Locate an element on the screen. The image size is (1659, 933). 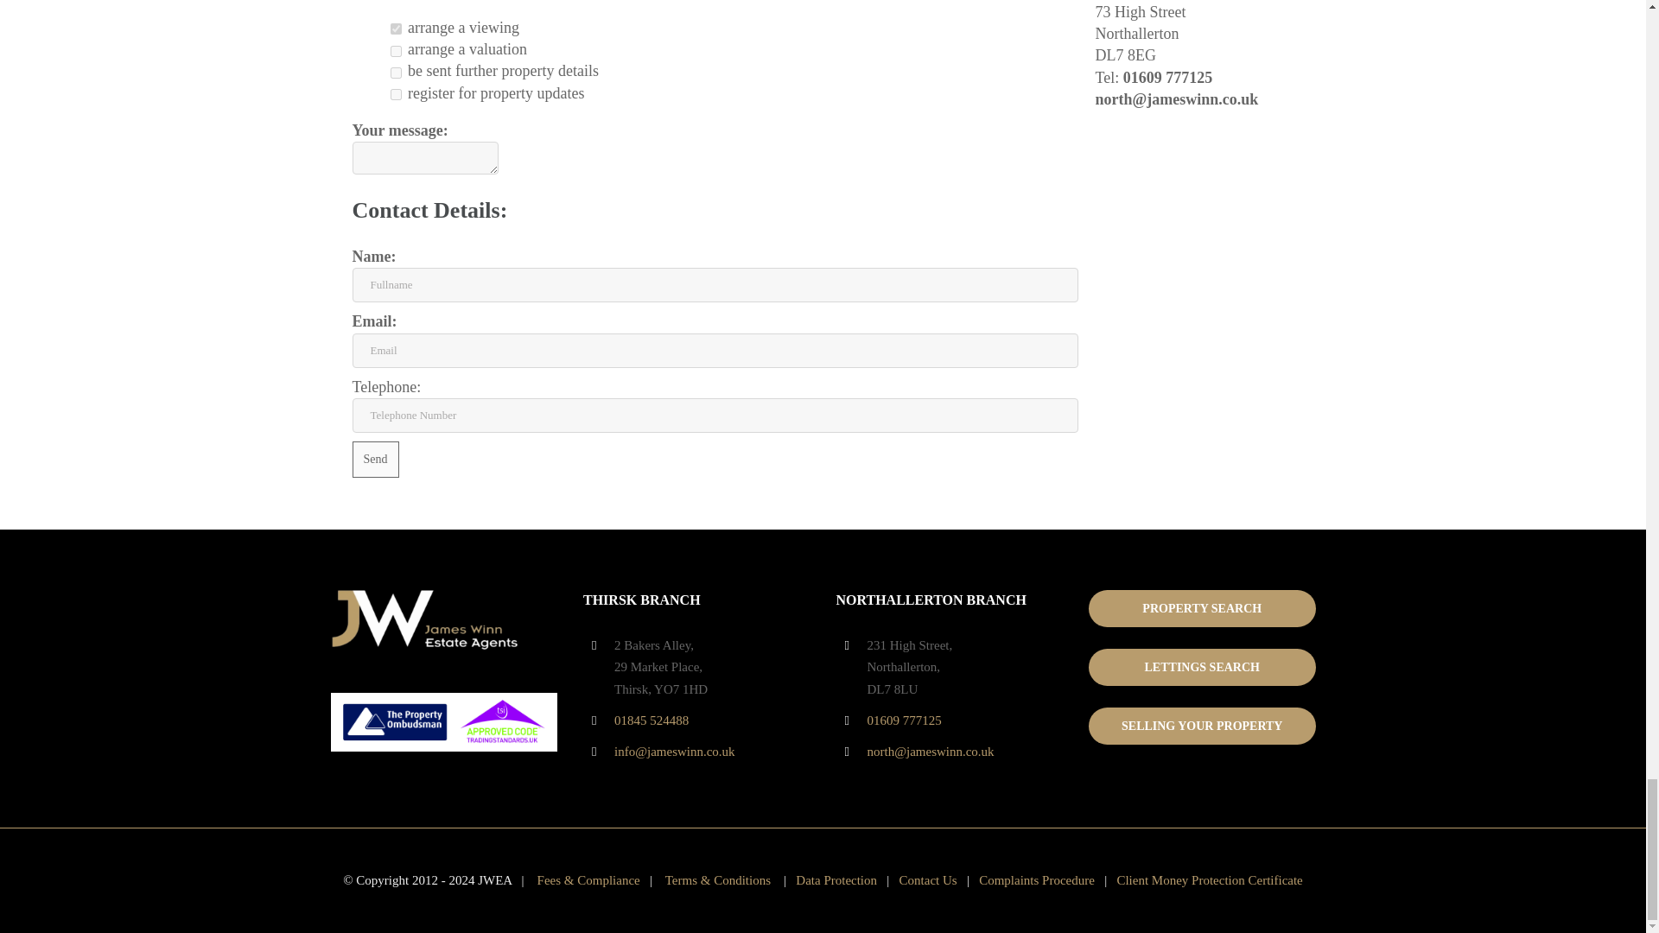
true is located at coordinates (396, 29).